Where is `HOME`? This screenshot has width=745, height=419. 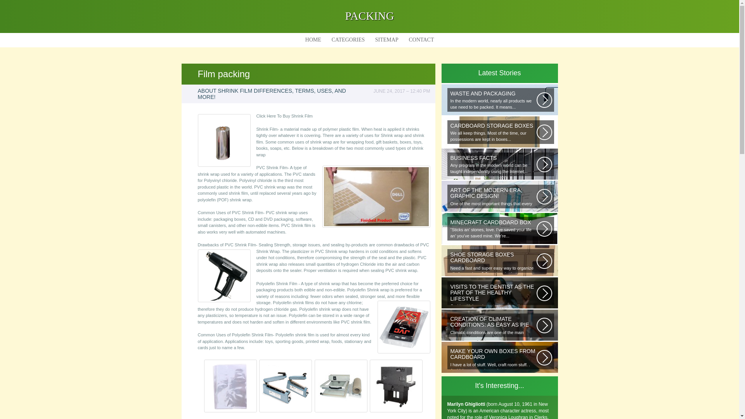
HOME is located at coordinates (314, 40).